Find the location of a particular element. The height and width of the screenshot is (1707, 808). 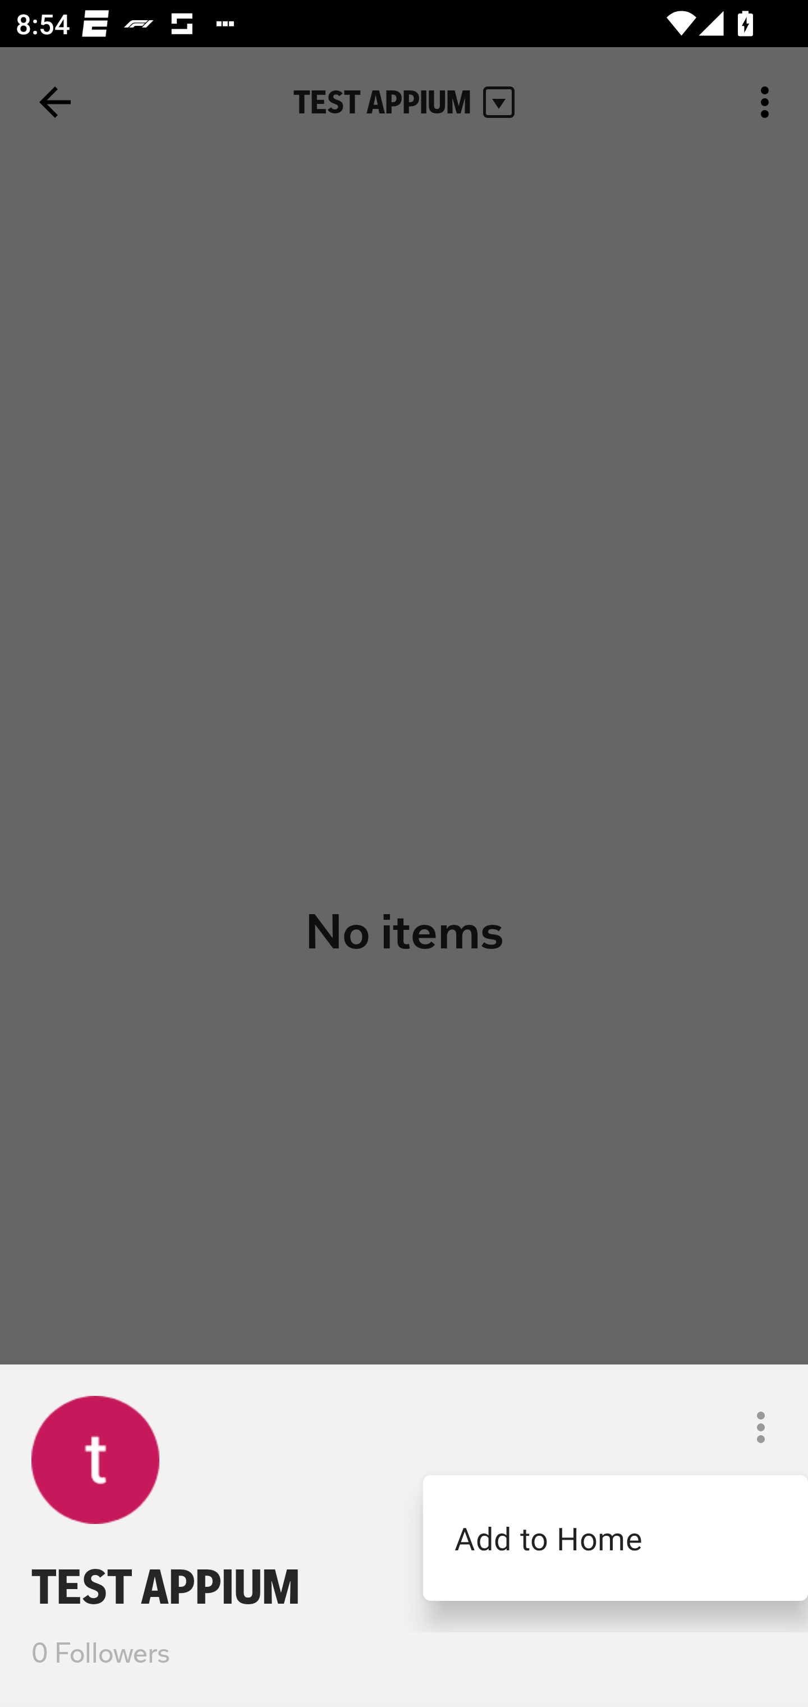

Add to Home is located at coordinates (616, 1537).